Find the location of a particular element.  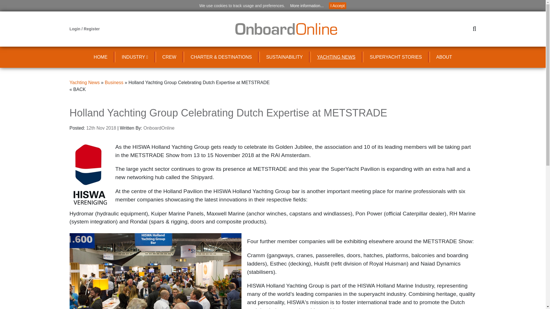

Crew is located at coordinates (169, 57).